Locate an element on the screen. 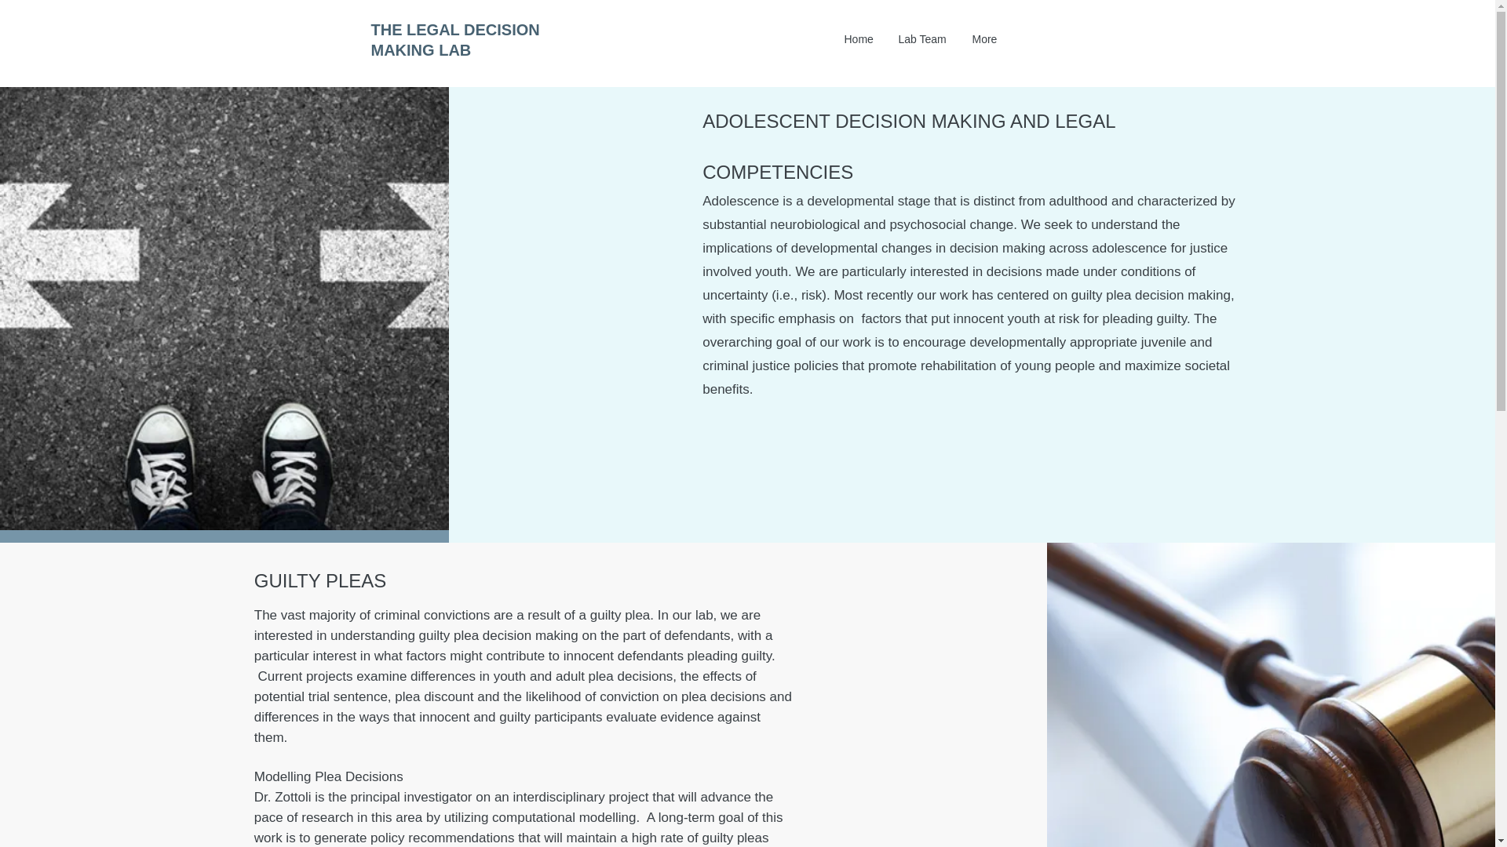  Home is located at coordinates (859, 39).